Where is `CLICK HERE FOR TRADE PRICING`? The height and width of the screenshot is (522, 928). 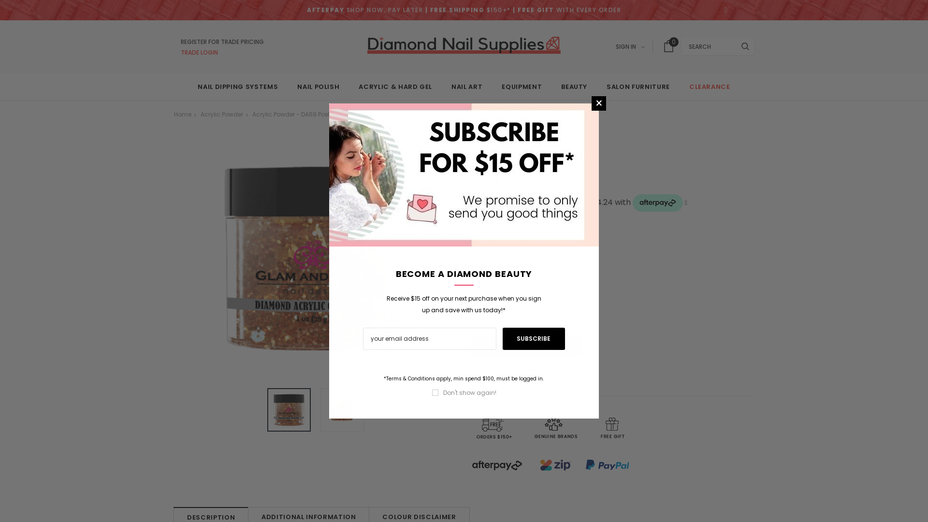 CLICK HERE FOR TRADE PRICING is located at coordinates (515, 246).